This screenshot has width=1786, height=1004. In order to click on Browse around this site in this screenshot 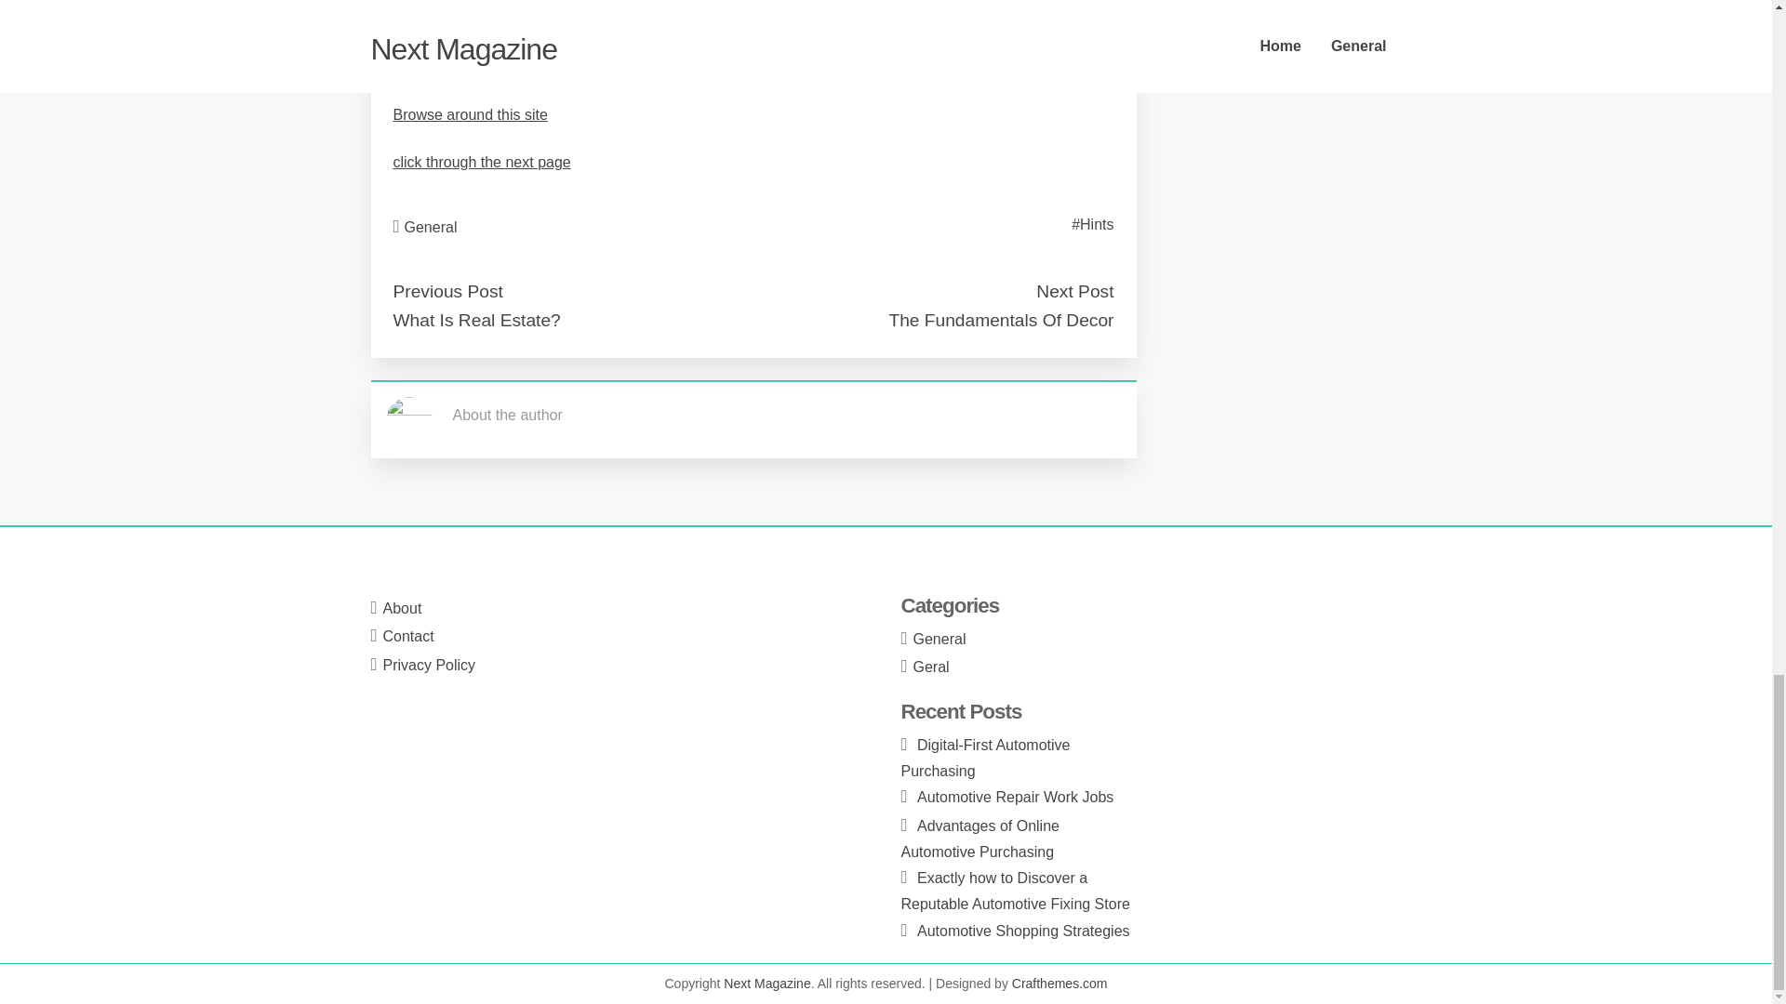, I will do `click(469, 113)`.